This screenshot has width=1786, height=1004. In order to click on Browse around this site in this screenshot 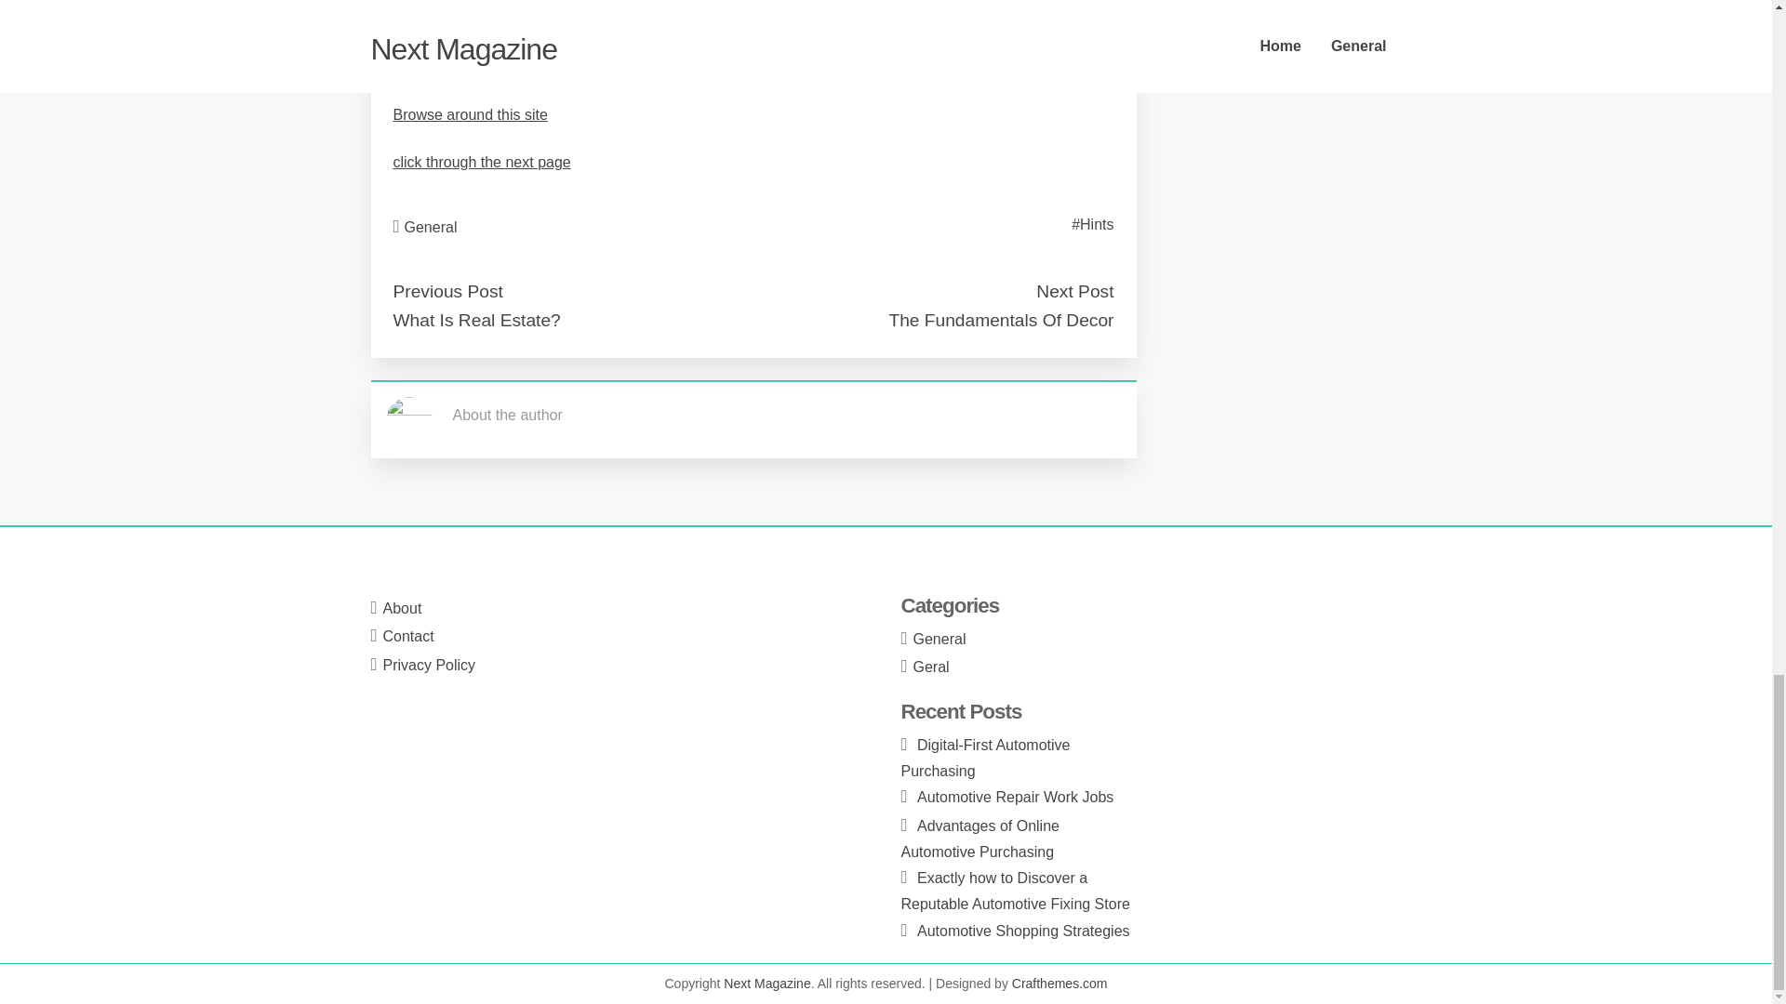, I will do `click(469, 113)`.